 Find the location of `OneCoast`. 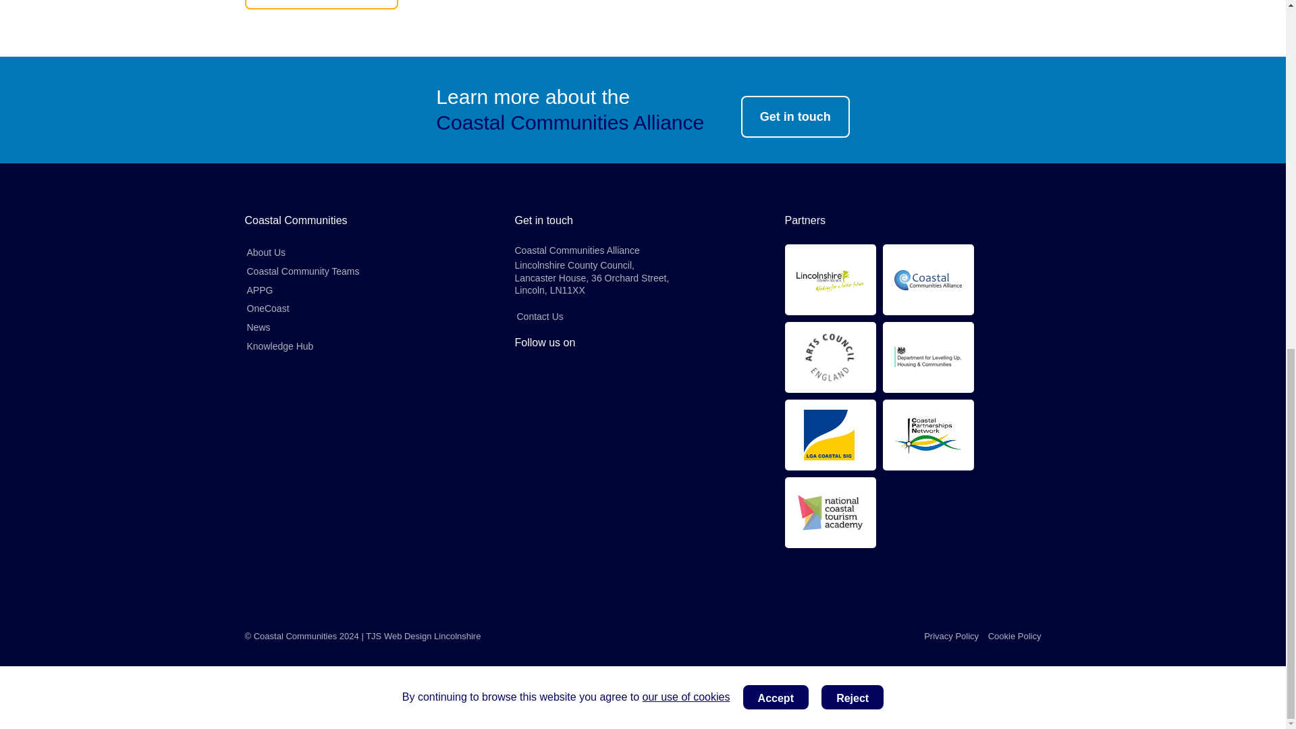

OneCoast is located at coordinates (267, 308).